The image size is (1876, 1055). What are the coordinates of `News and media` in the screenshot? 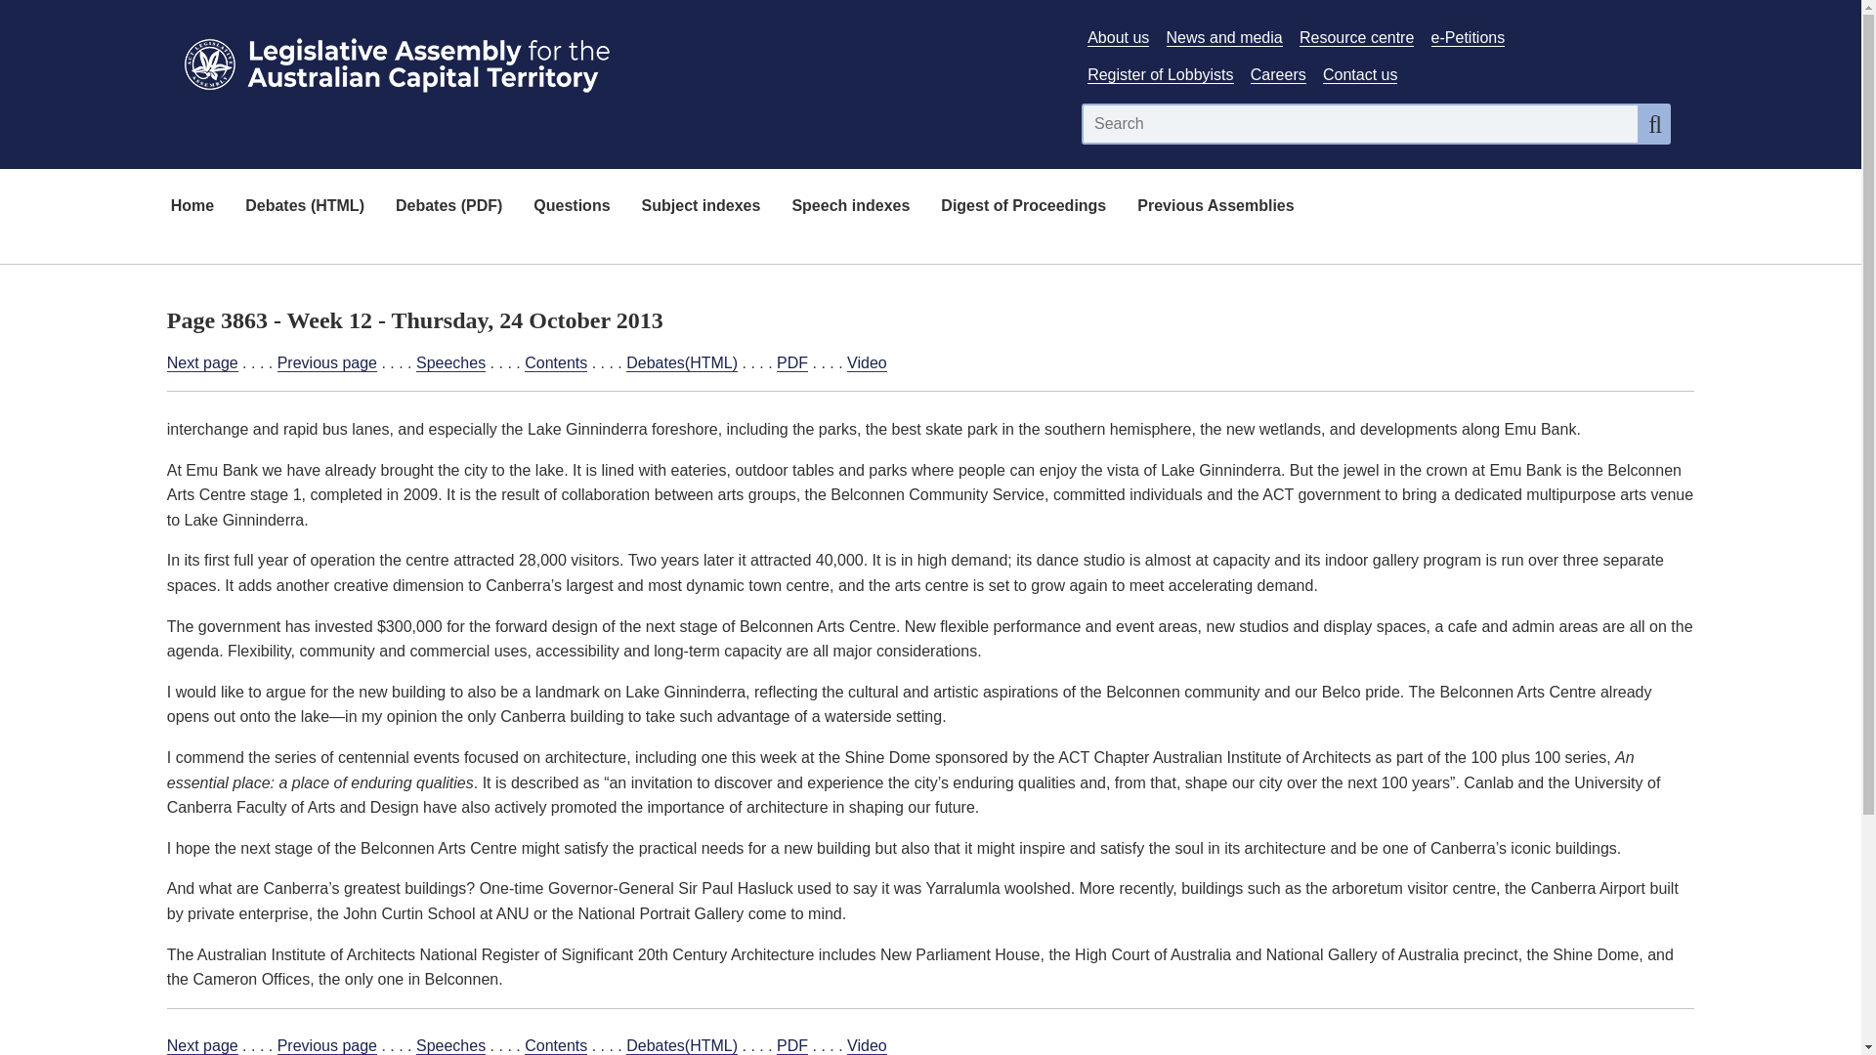 It's located at (1225, 37).